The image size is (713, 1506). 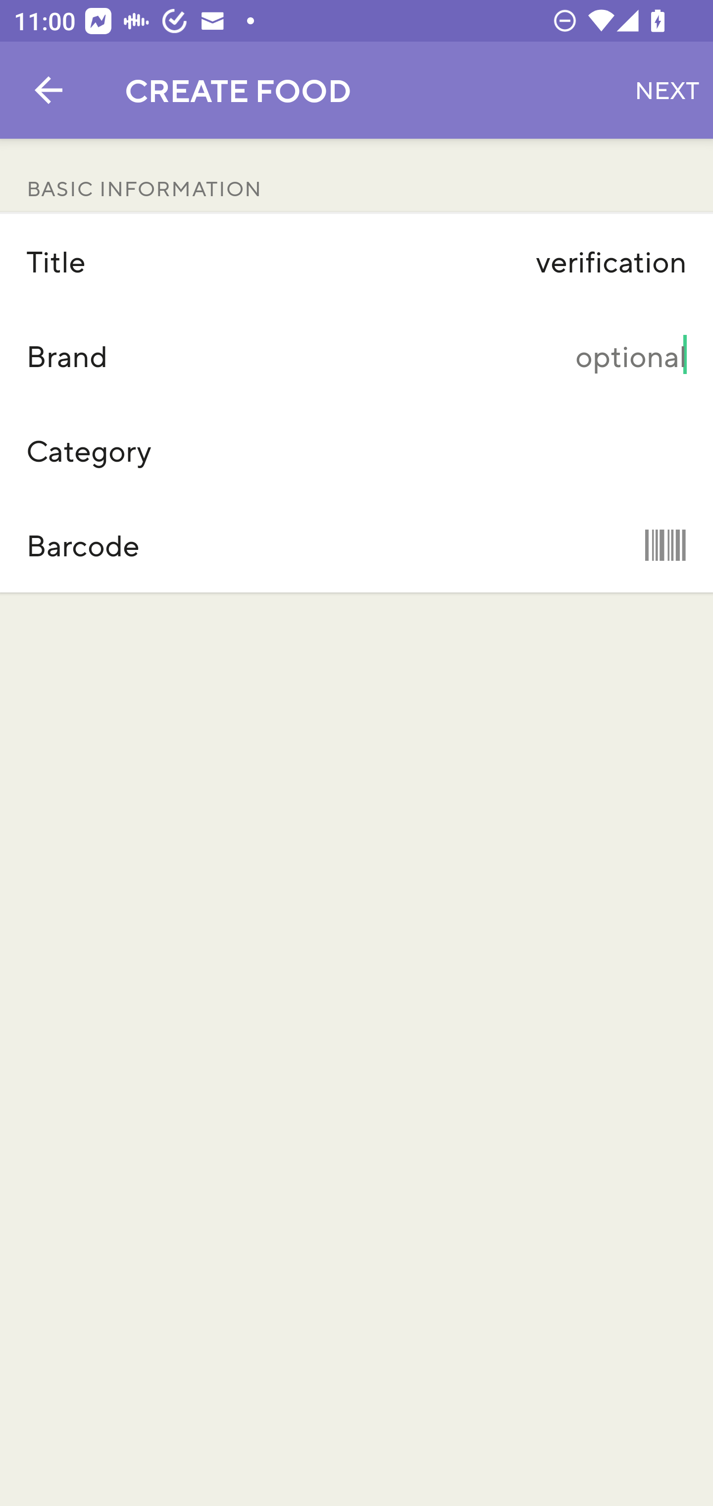 What do you see at coordinates (49, 90) in the screenshot?
I see `Navigate up` at bounding box center [49, 90].